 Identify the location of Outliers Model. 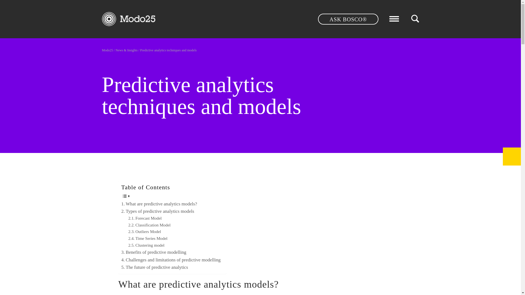
(144, 232).